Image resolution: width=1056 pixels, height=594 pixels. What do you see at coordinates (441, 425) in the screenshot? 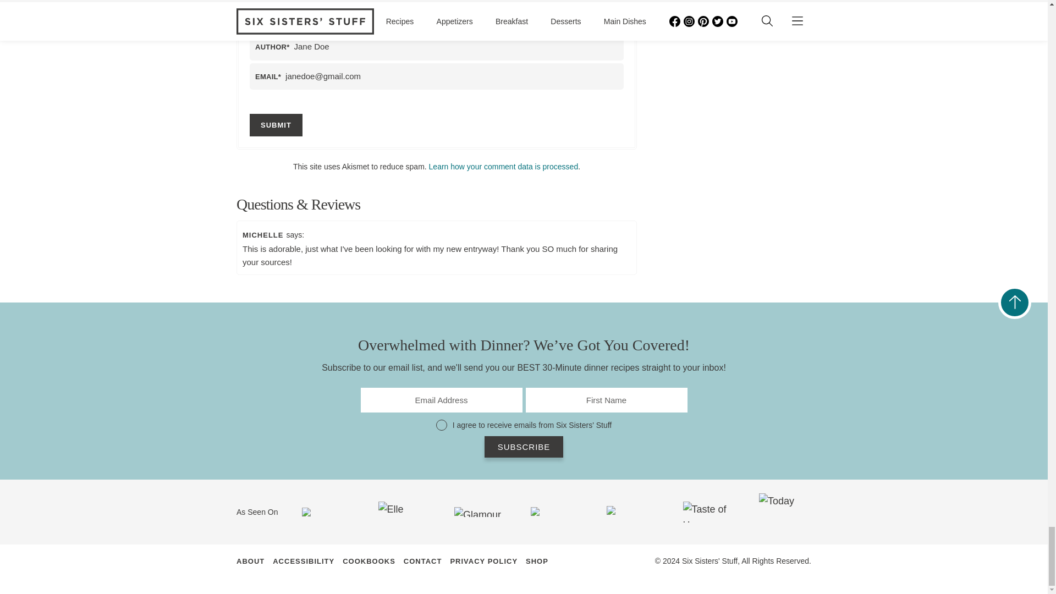
I see `5017270` at bounding box center [441, 425].